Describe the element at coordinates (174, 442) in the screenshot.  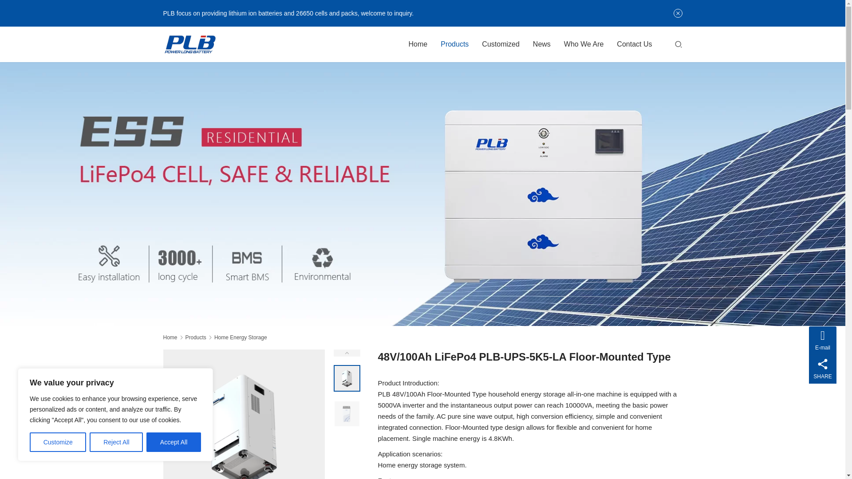
I see `Accept All` at that location.